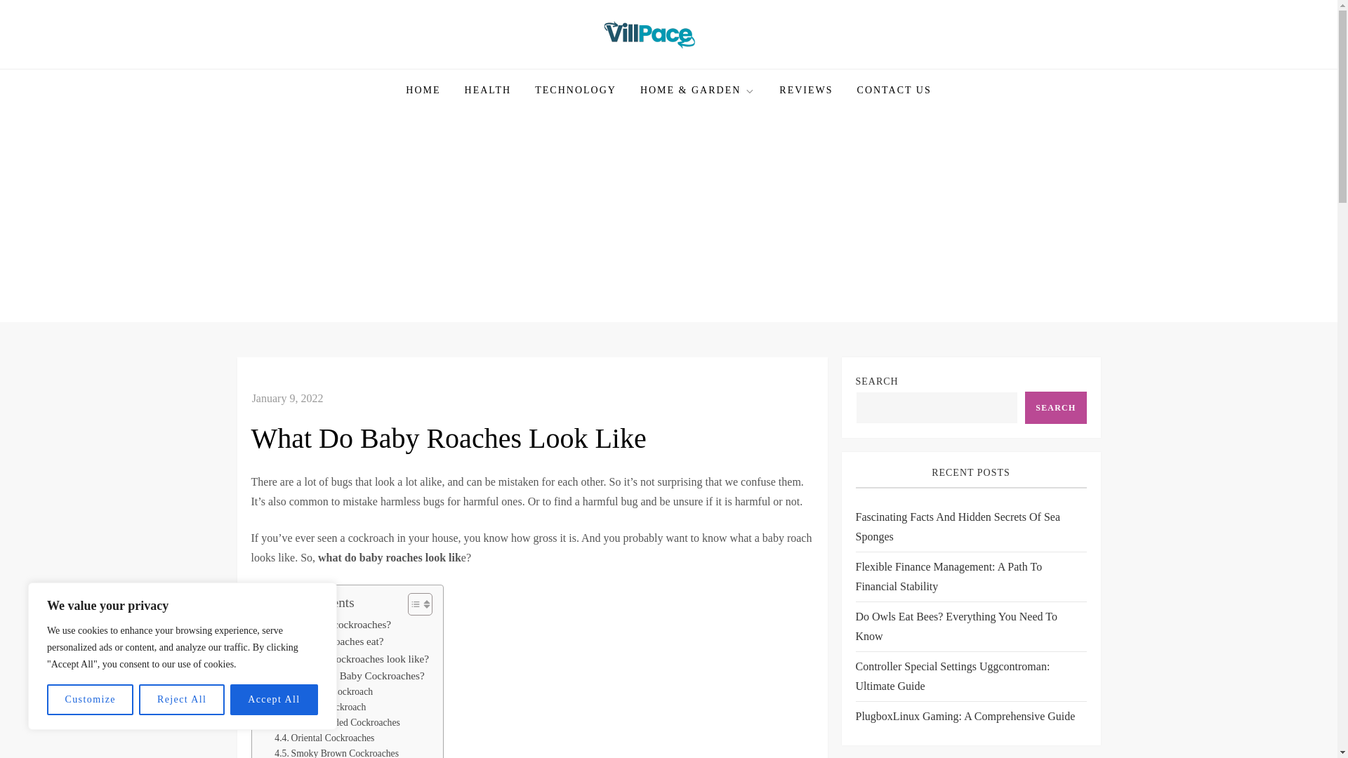 The height and width of the screenshot is (758, 1348). I want to click on Accept All, so click(274, 700).